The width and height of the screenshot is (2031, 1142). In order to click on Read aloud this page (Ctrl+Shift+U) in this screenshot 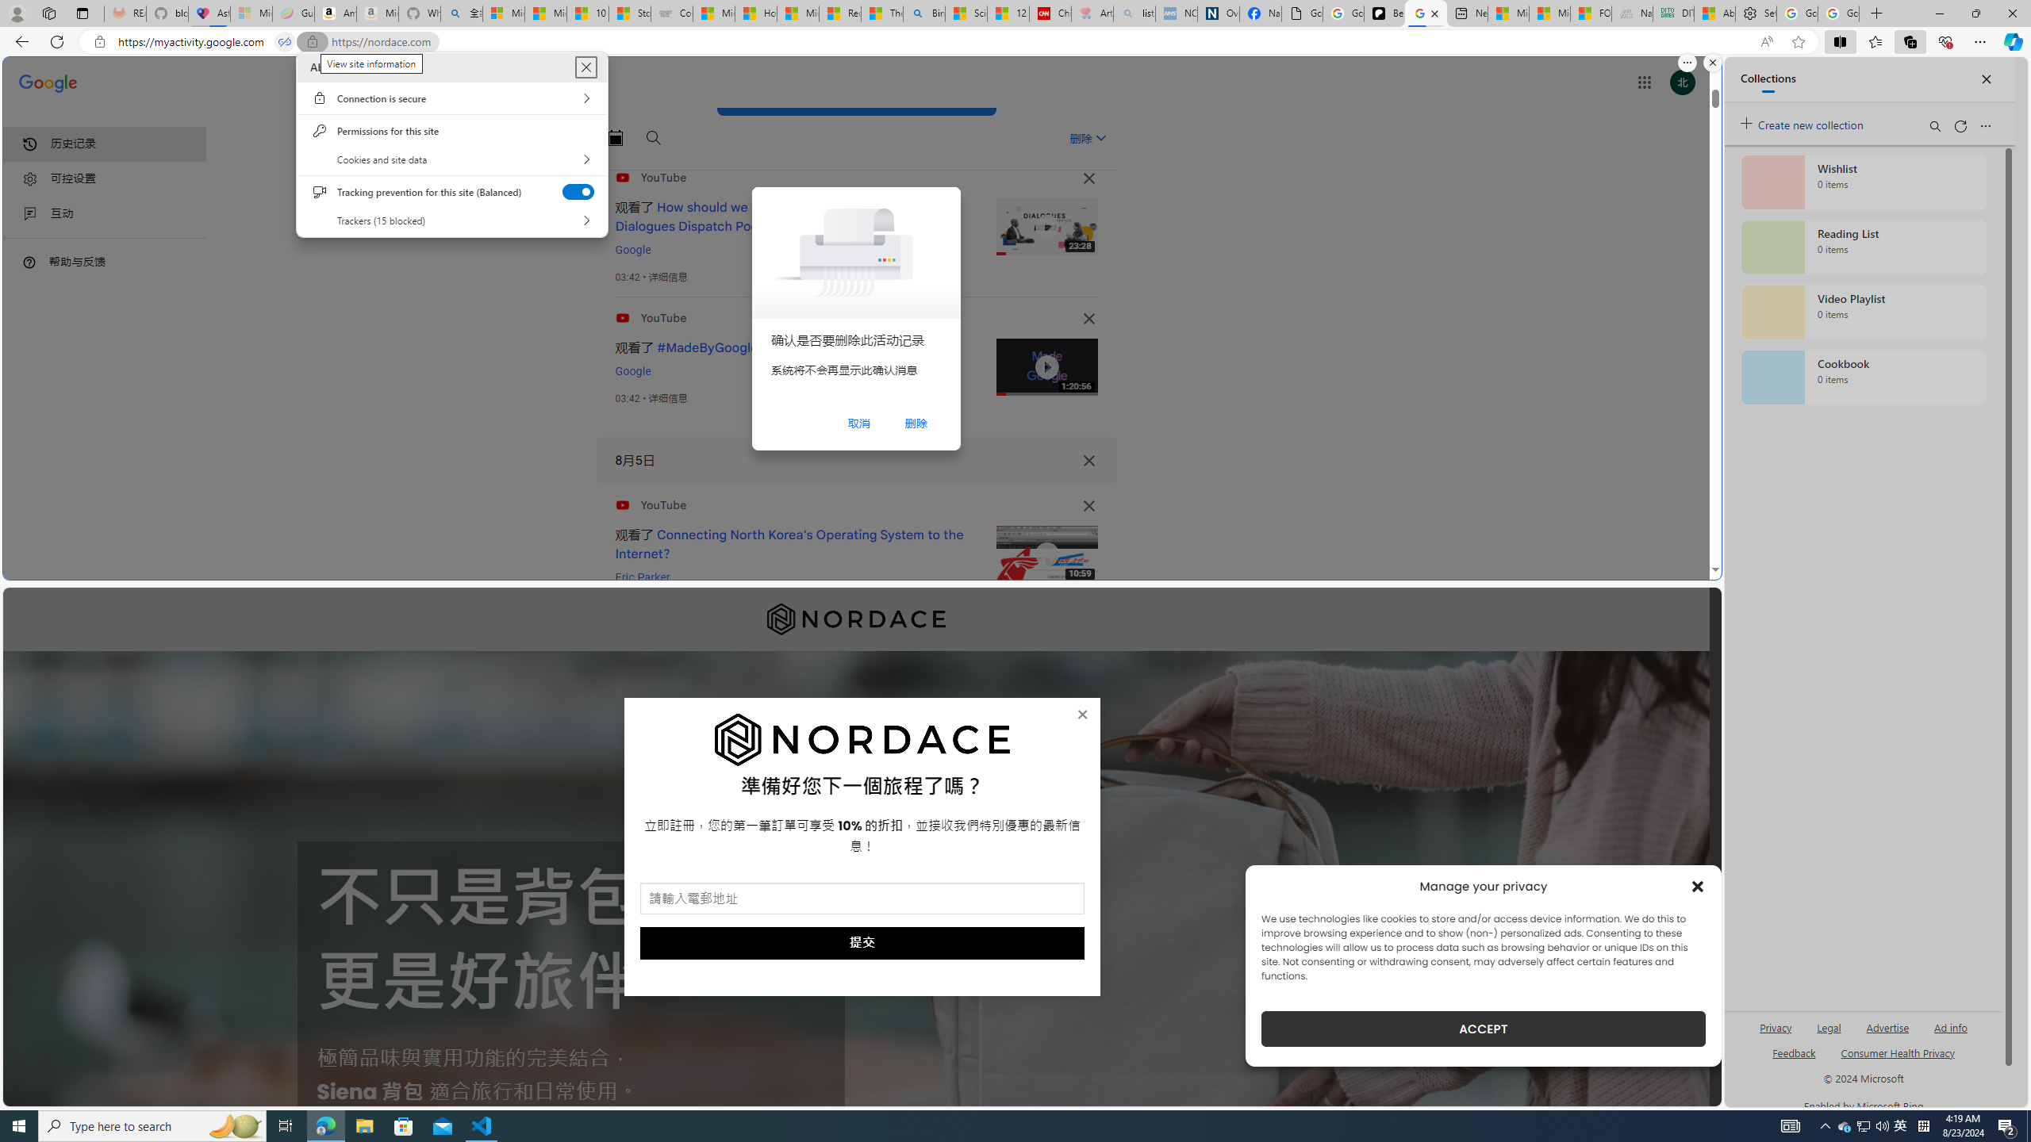, I will do `click(1766, 42)`.